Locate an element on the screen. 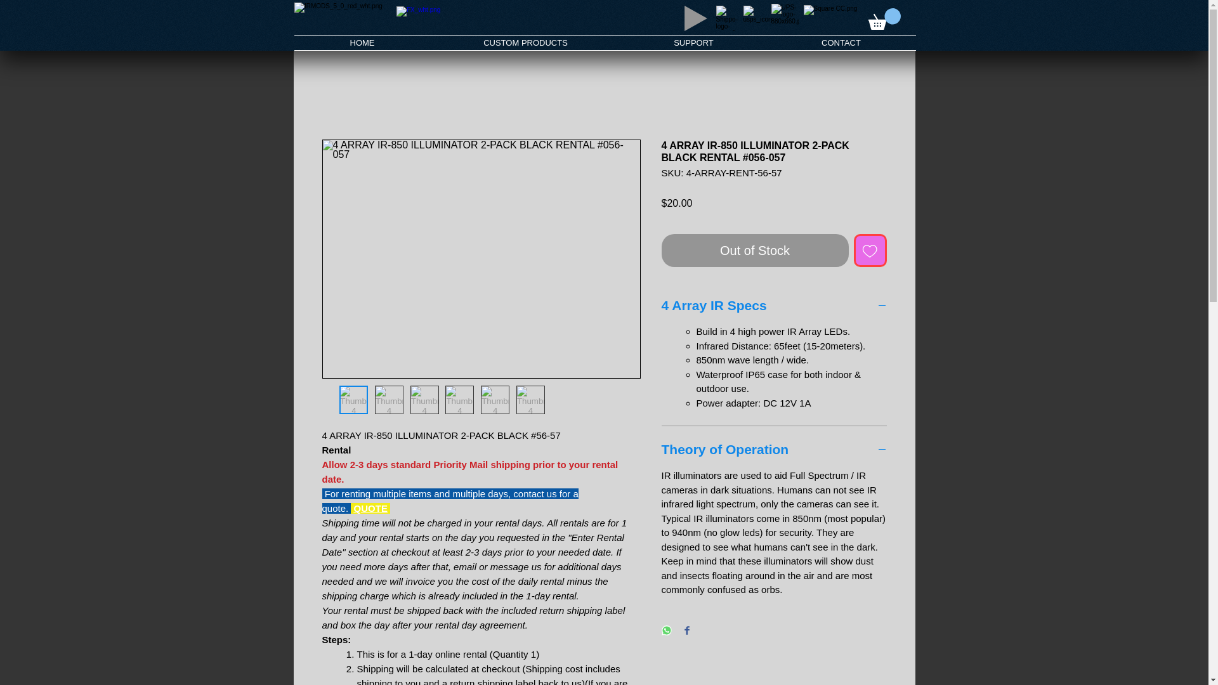  Out of Stock is located at coordinates (754, 251).